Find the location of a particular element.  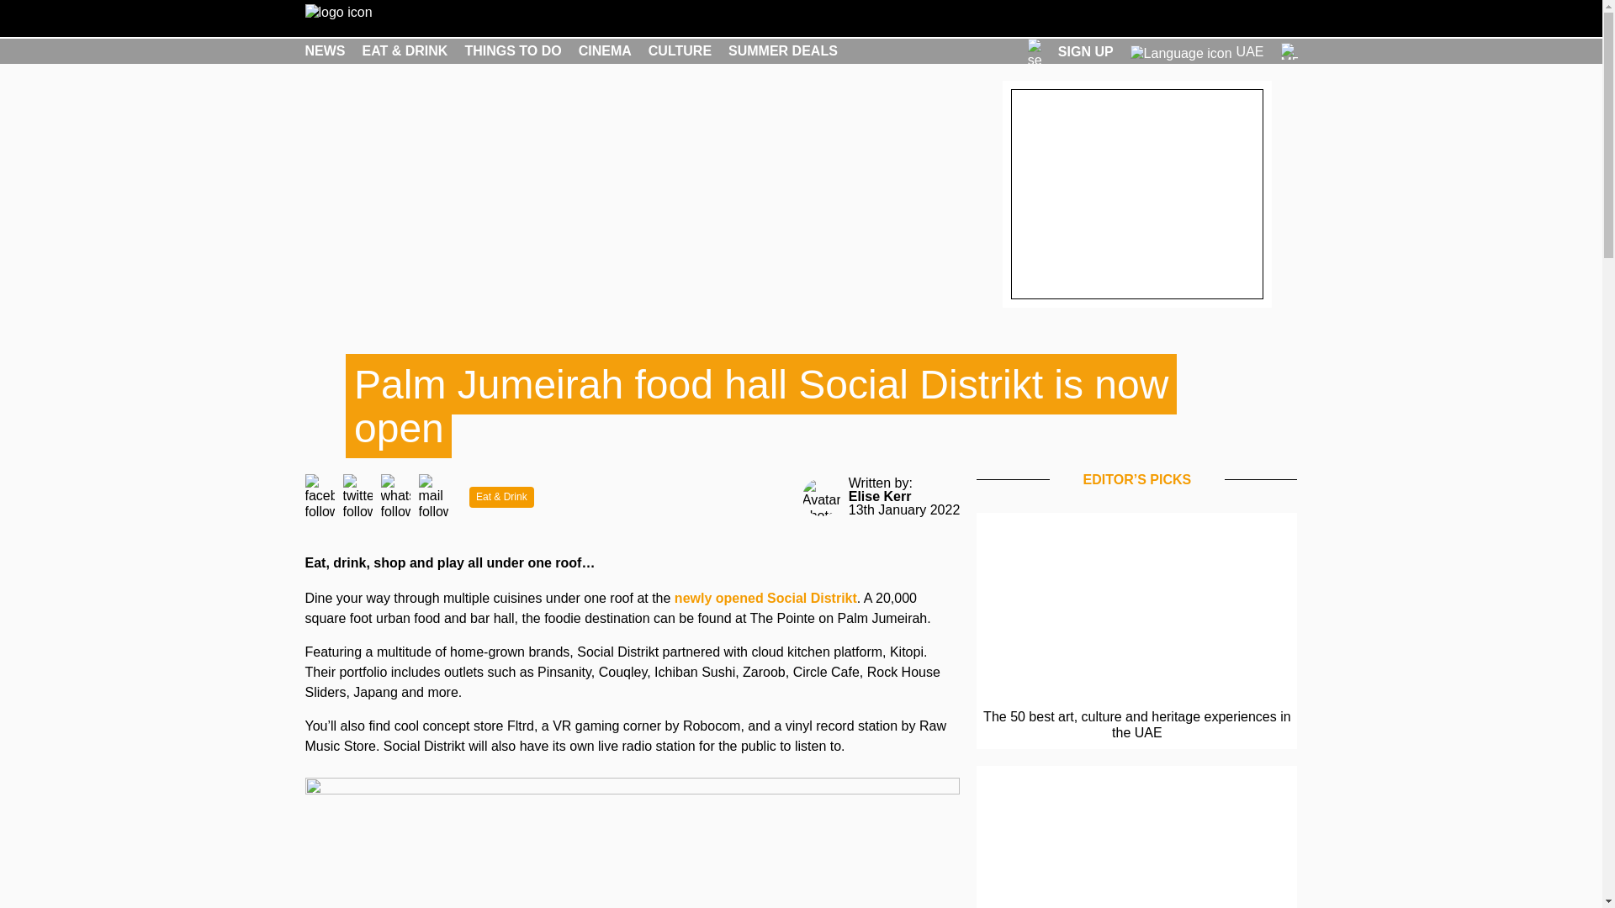

THINGS TO DO is located at coordinates (512, 50).